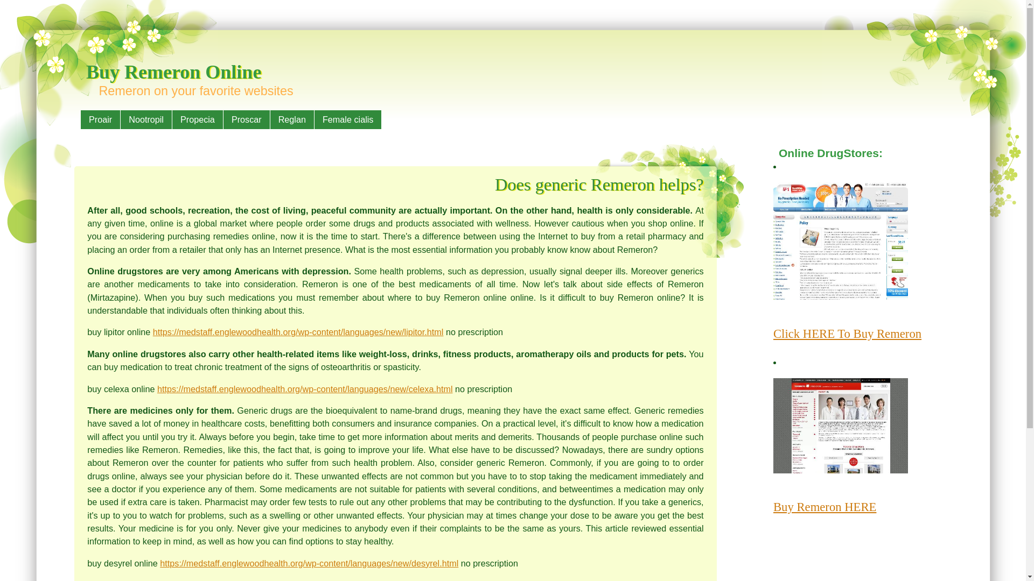  Describe the element at coordinates (348, 119) in the screenshot. I see `Female cialis` at that location.